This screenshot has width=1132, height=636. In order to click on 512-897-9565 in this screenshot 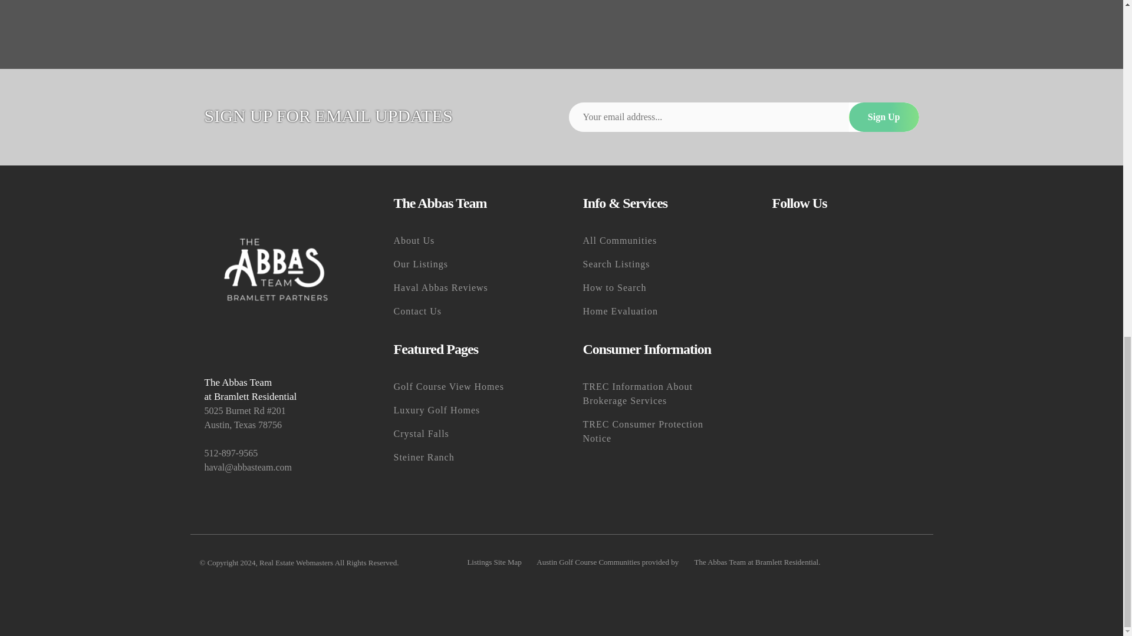, I will do `click(277, 453)`.